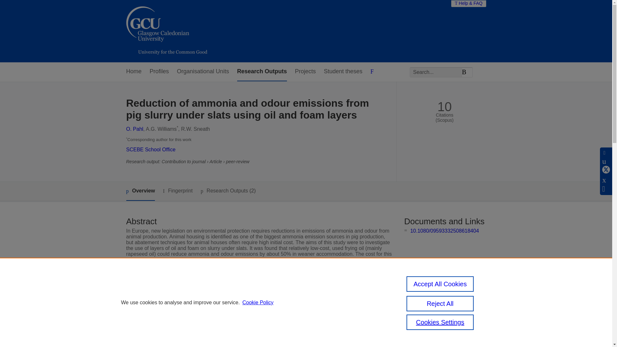 Image resolution: width=617 pixels, height=347 pixels. I want to click on Environmental Technology, so click(246, 304).